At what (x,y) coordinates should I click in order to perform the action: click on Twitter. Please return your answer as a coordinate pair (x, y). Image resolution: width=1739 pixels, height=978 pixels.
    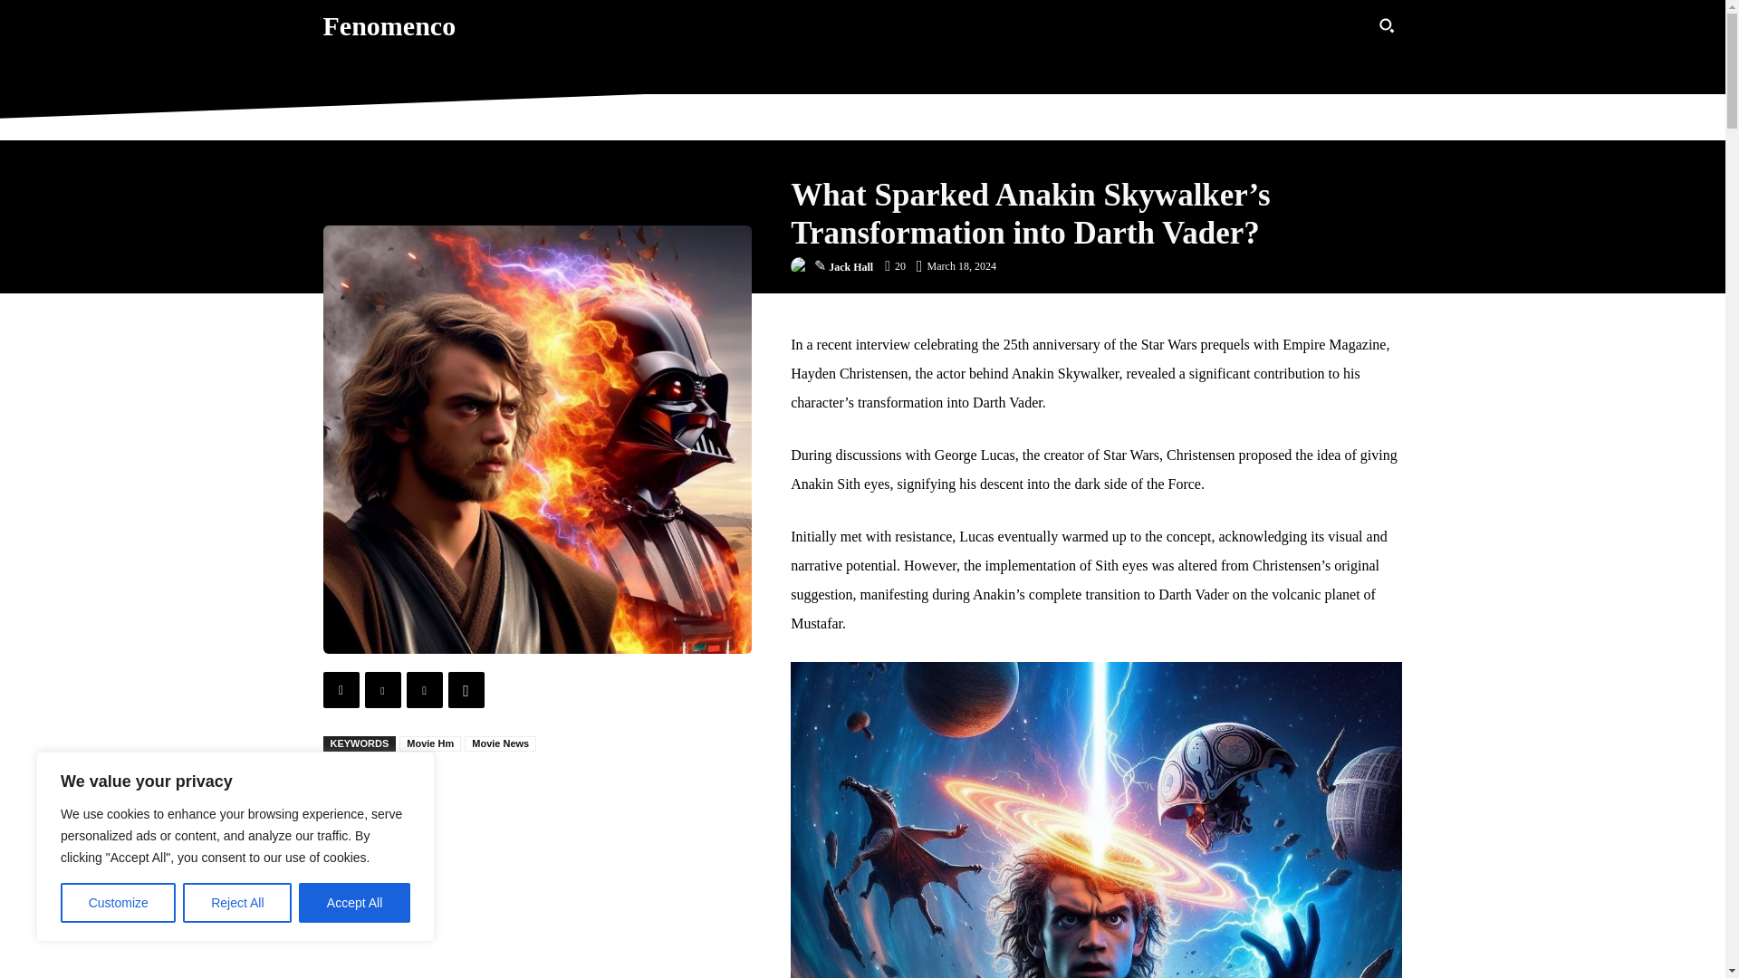
    Looking at the image, I should click on (381, 689).